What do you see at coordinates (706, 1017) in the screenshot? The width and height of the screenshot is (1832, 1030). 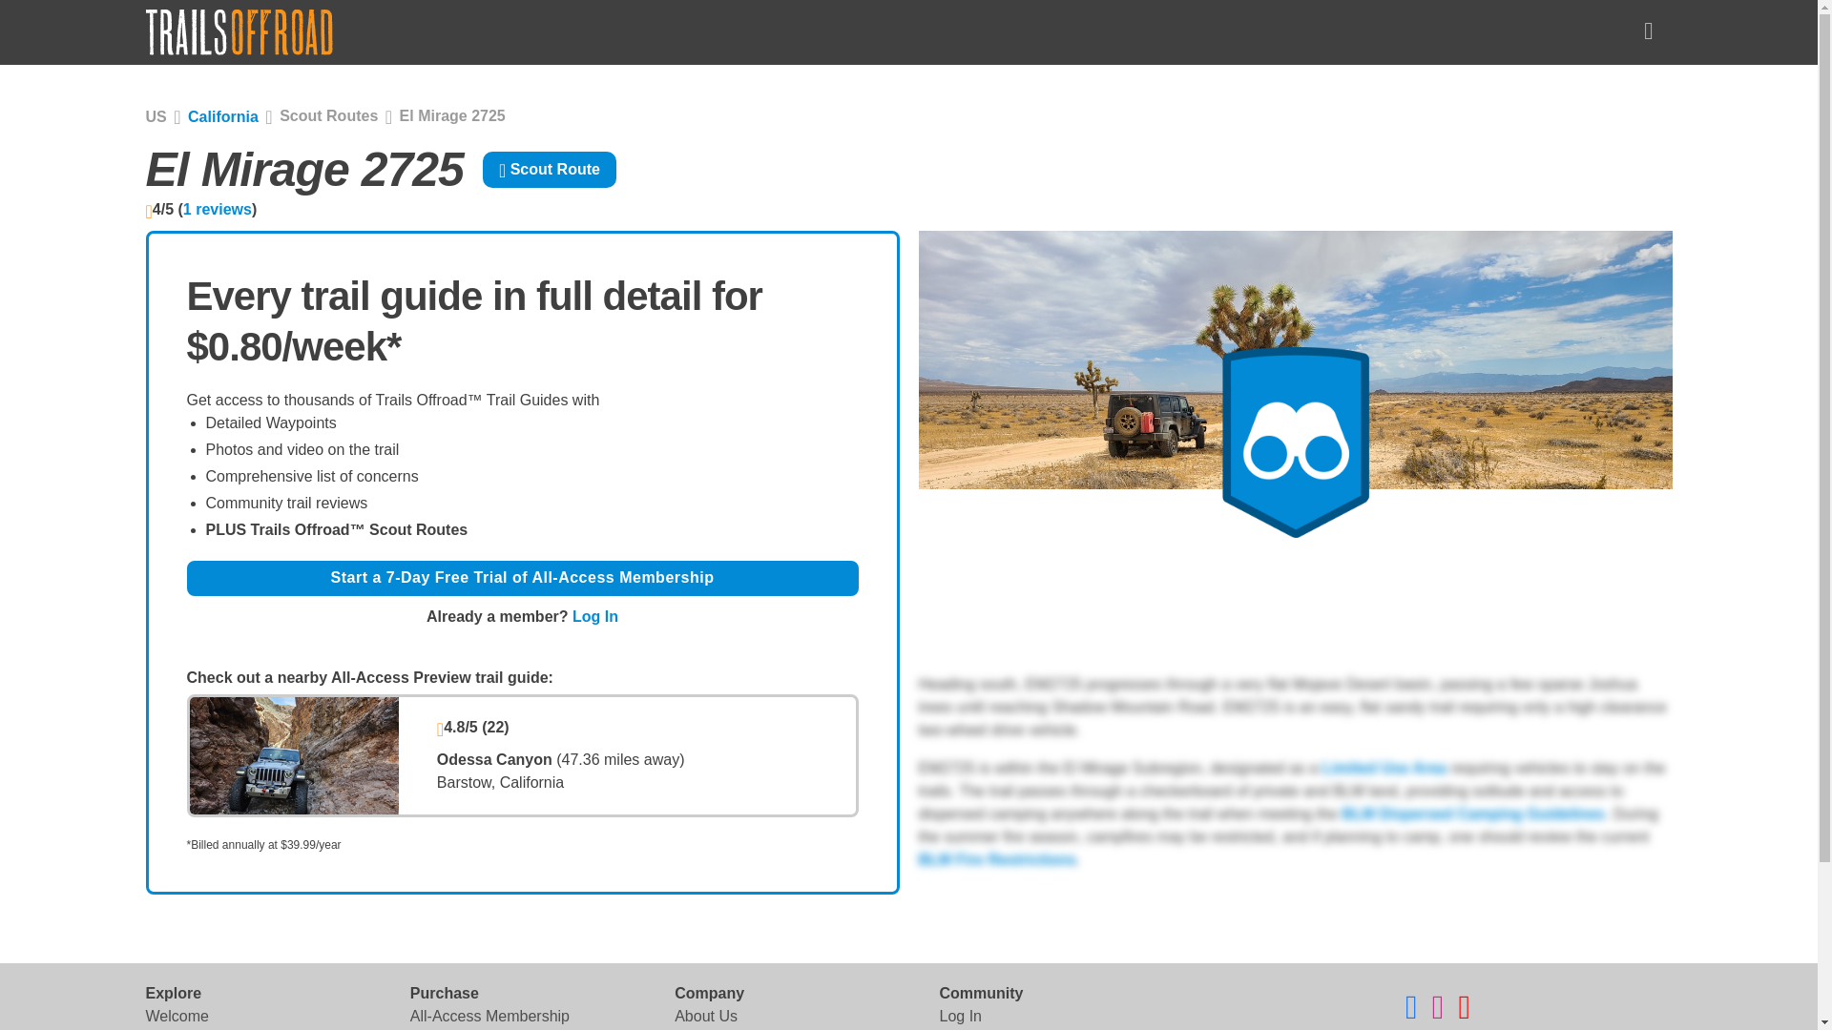 I see `About Us` at bounding box center [706, 1017].